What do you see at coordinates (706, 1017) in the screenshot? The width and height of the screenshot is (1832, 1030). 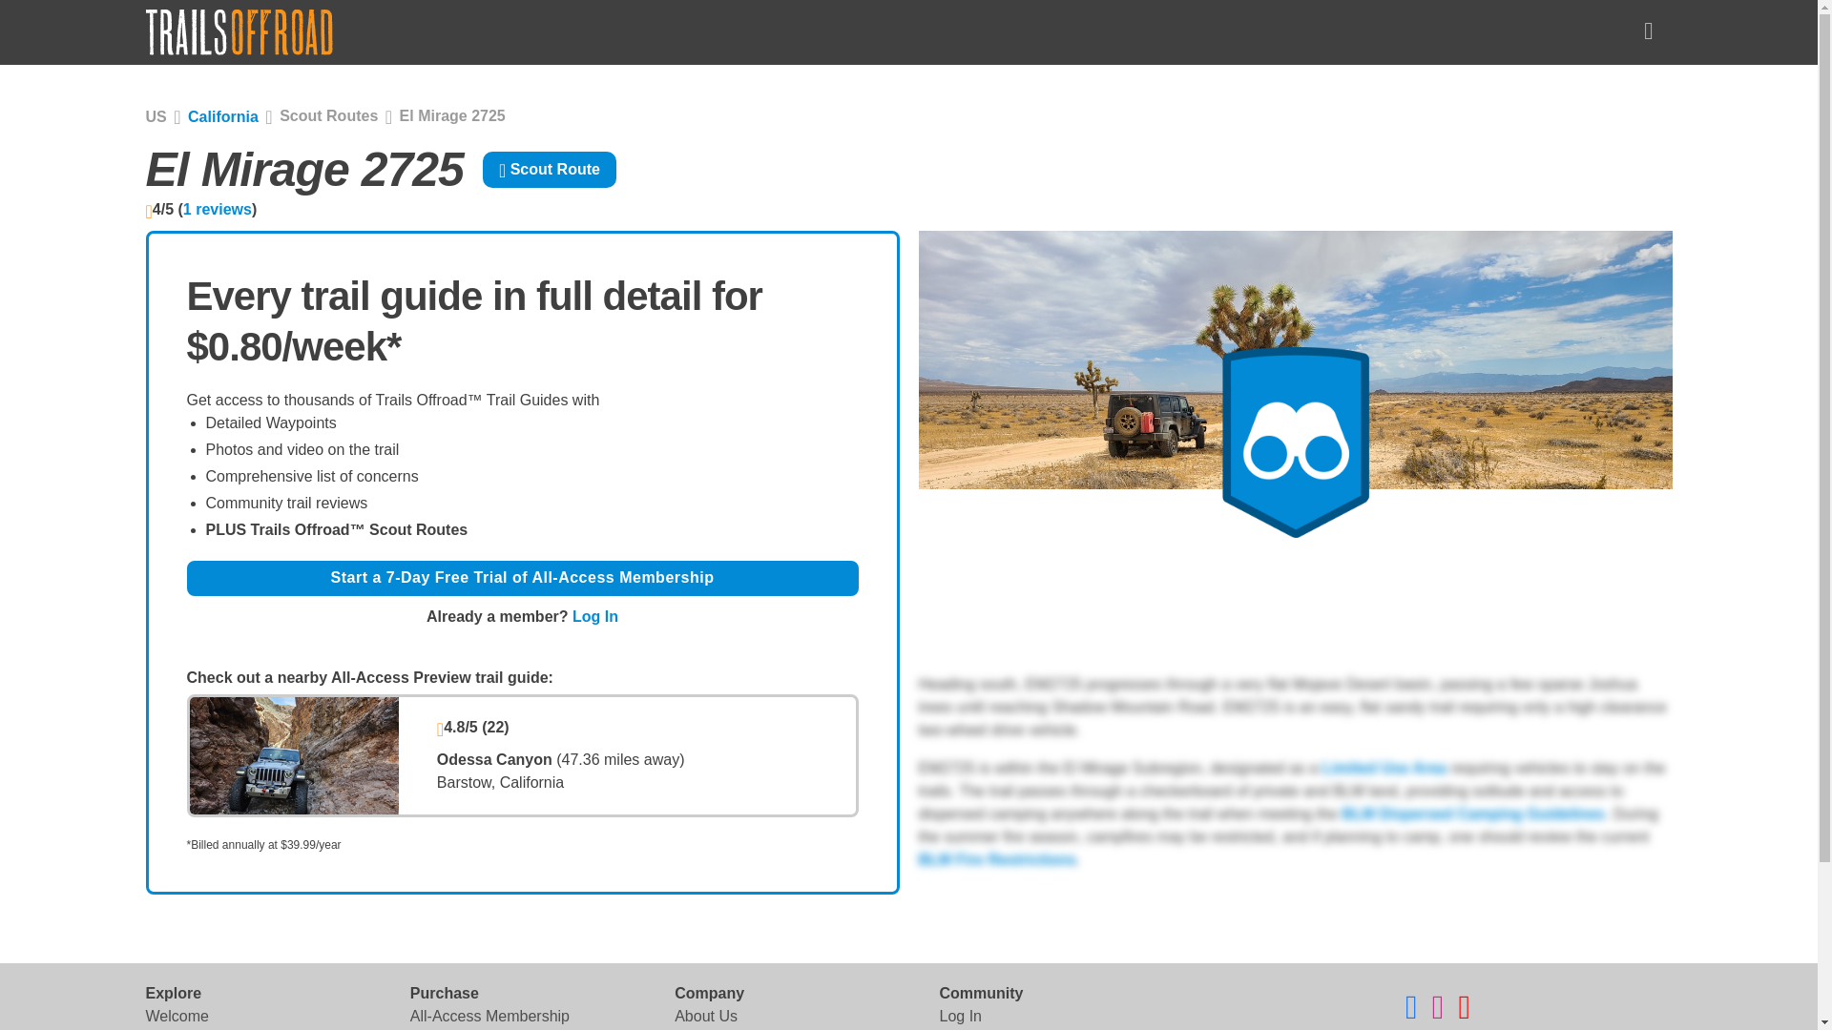 I see `About Us` at bounding box center [706, 1017].